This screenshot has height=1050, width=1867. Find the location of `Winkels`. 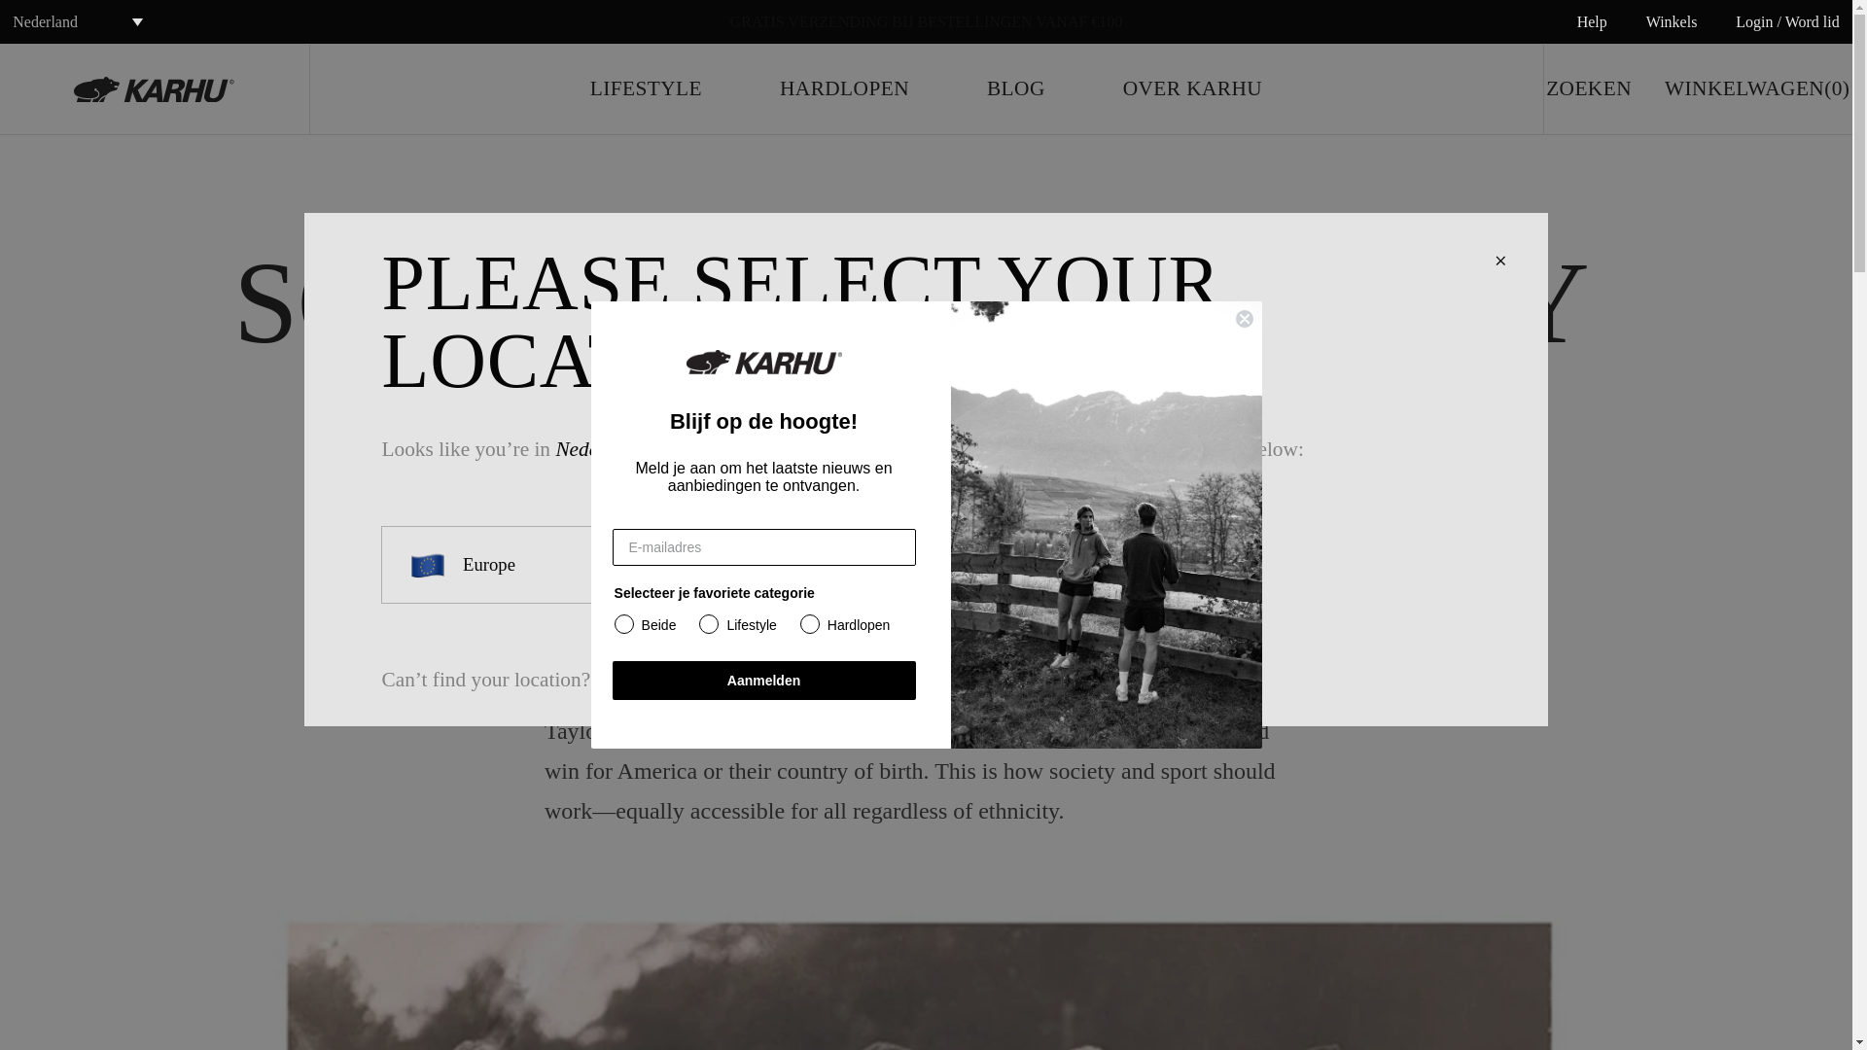

Winkels is located at coordinates (1672, 21).